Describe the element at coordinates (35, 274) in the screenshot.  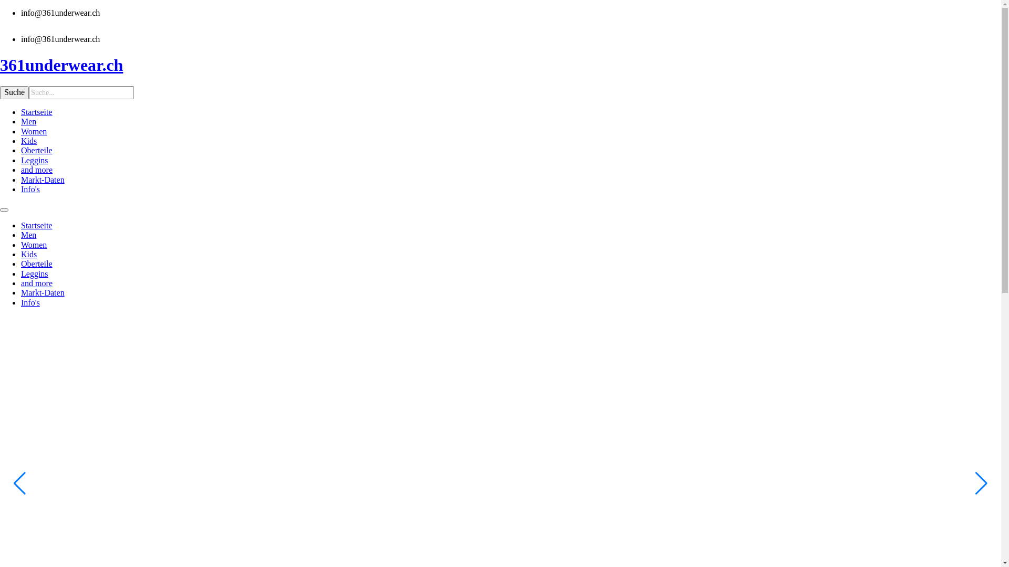
I see `Leggins` at that location.